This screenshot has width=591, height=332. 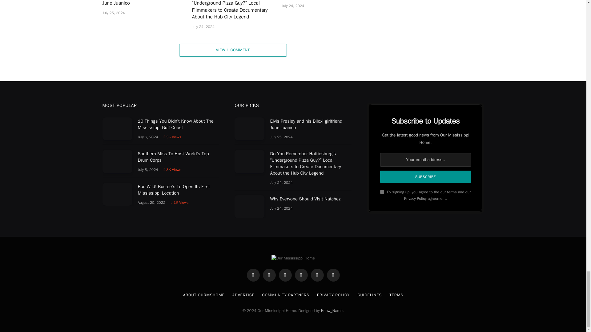 What do you see at coordinates (425, 177) in the screenshot?
I see `Subscribe` at bounding box center [425, 177].